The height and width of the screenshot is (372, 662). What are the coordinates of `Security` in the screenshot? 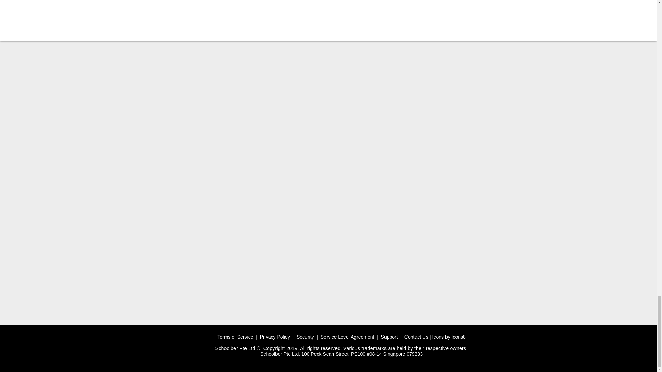 It's located at (305, 337).